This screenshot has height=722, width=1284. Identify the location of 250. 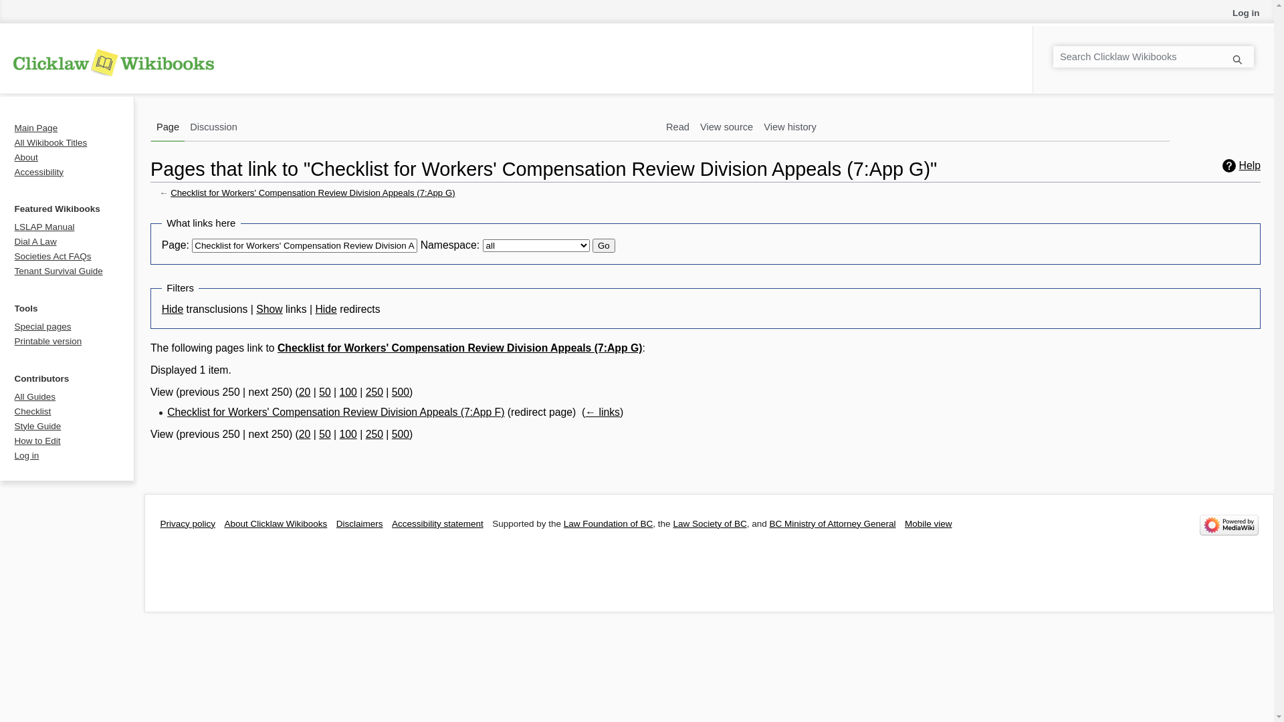
(374, 392).